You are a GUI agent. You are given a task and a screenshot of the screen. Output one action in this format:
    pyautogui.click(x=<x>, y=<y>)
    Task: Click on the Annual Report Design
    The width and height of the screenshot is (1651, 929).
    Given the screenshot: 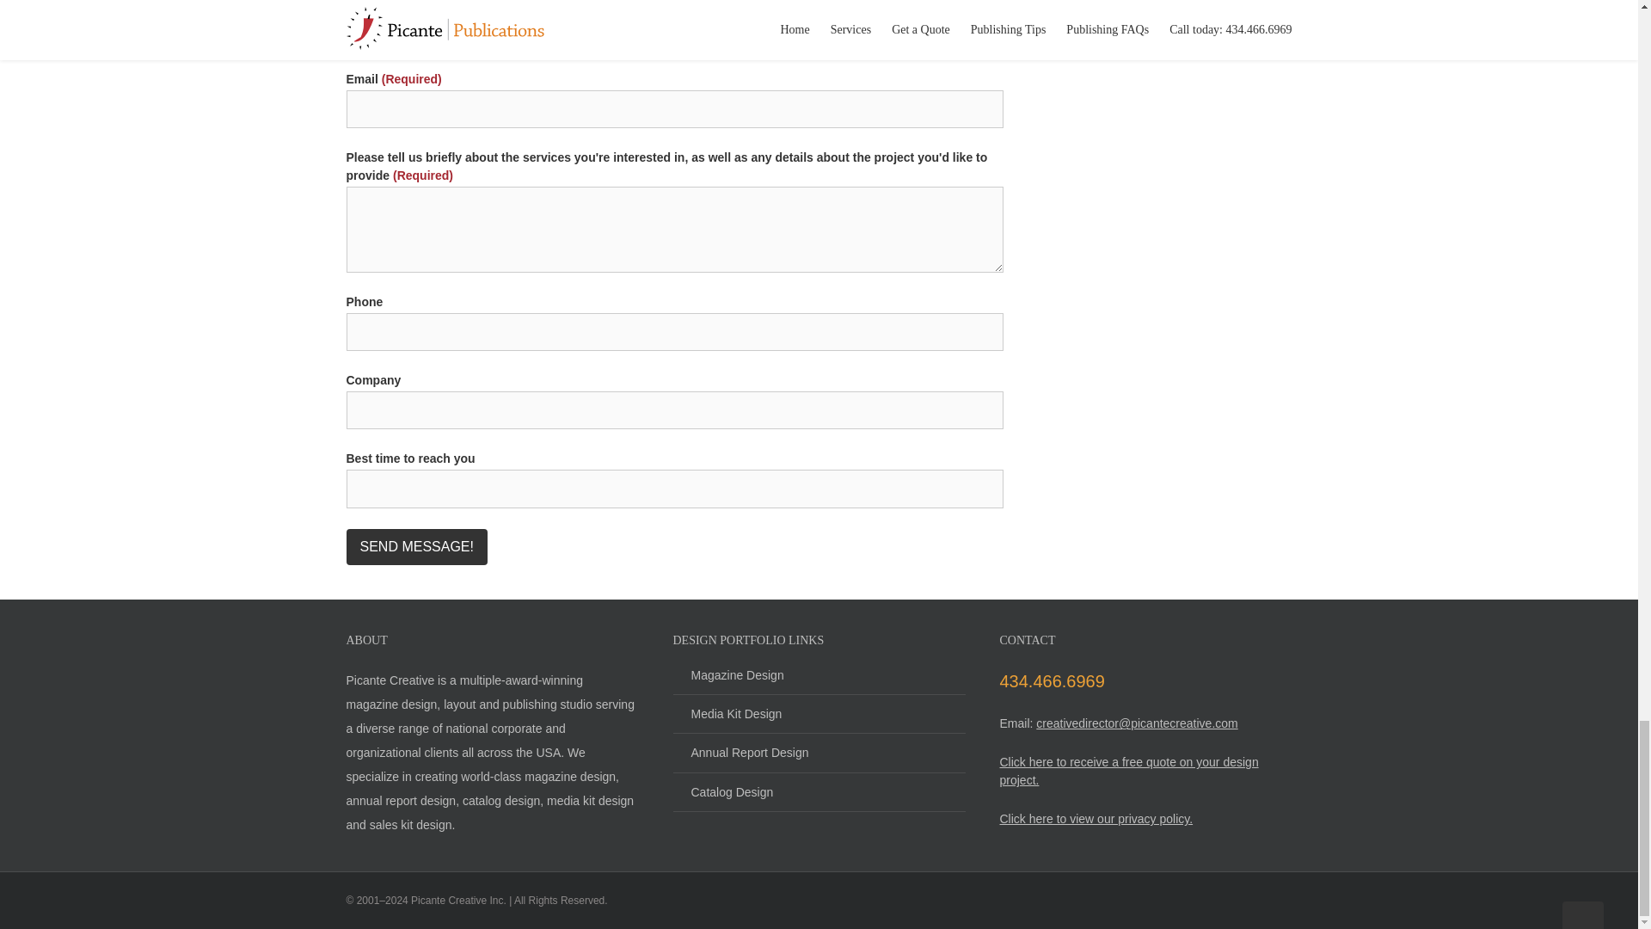 What is the action you would take?
    pyautogui.click(x=818, y=753)
    